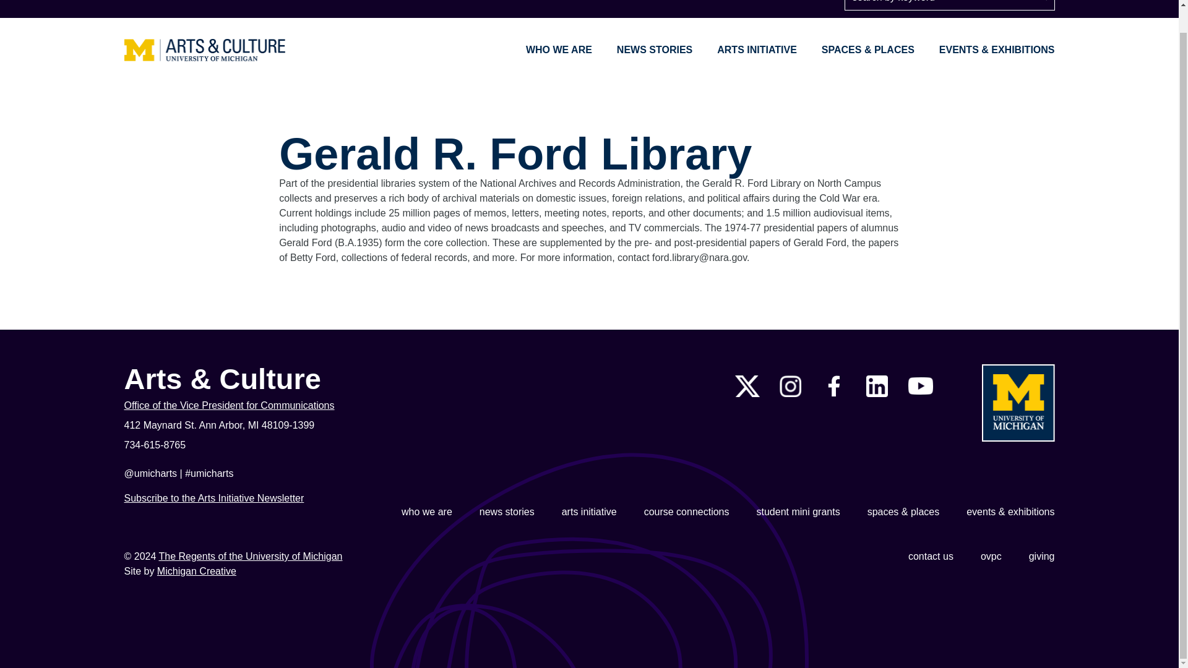 The width and height of the screenshot is (1188, 668). Describe the element at coordinates (876, 386) in the screenshot. I see `Linkedin` at that location.